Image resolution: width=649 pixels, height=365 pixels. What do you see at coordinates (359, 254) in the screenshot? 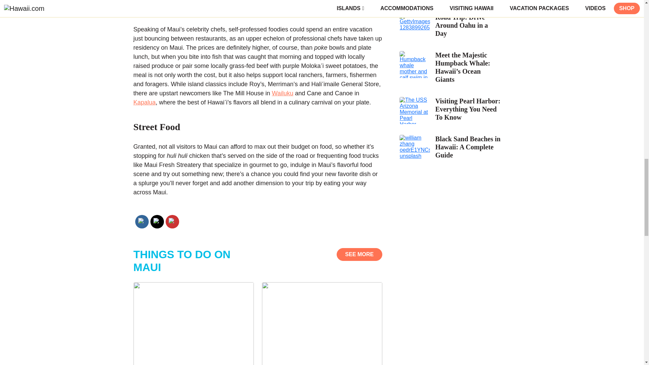
I see `SEE MORE` at bounding box center [359, 254].